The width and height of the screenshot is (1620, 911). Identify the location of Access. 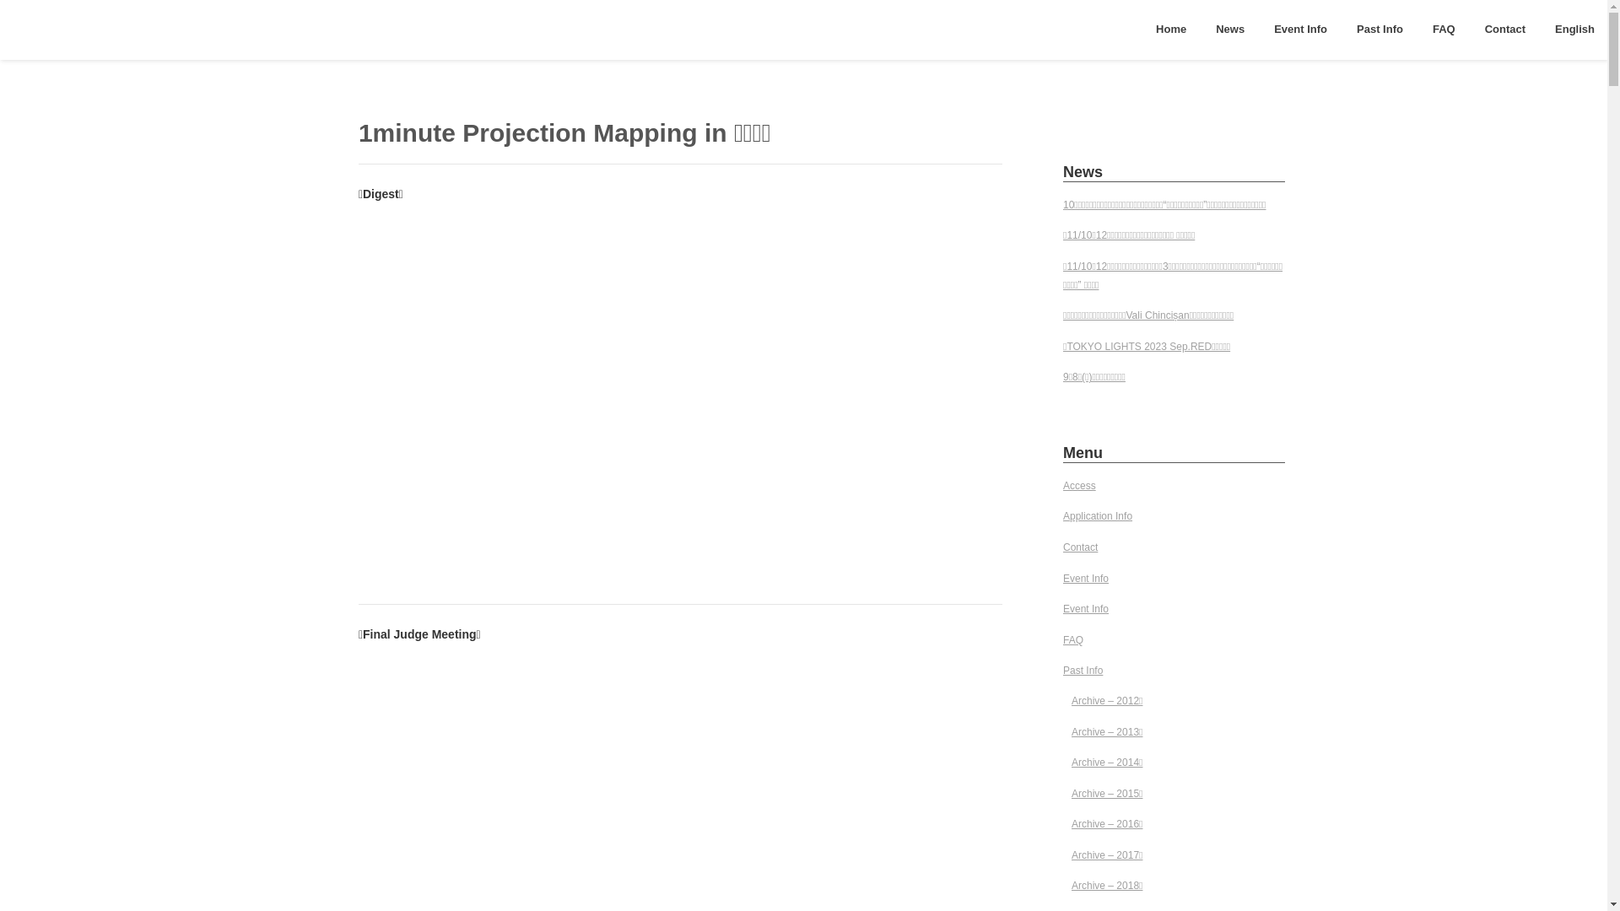
(1080, 487).